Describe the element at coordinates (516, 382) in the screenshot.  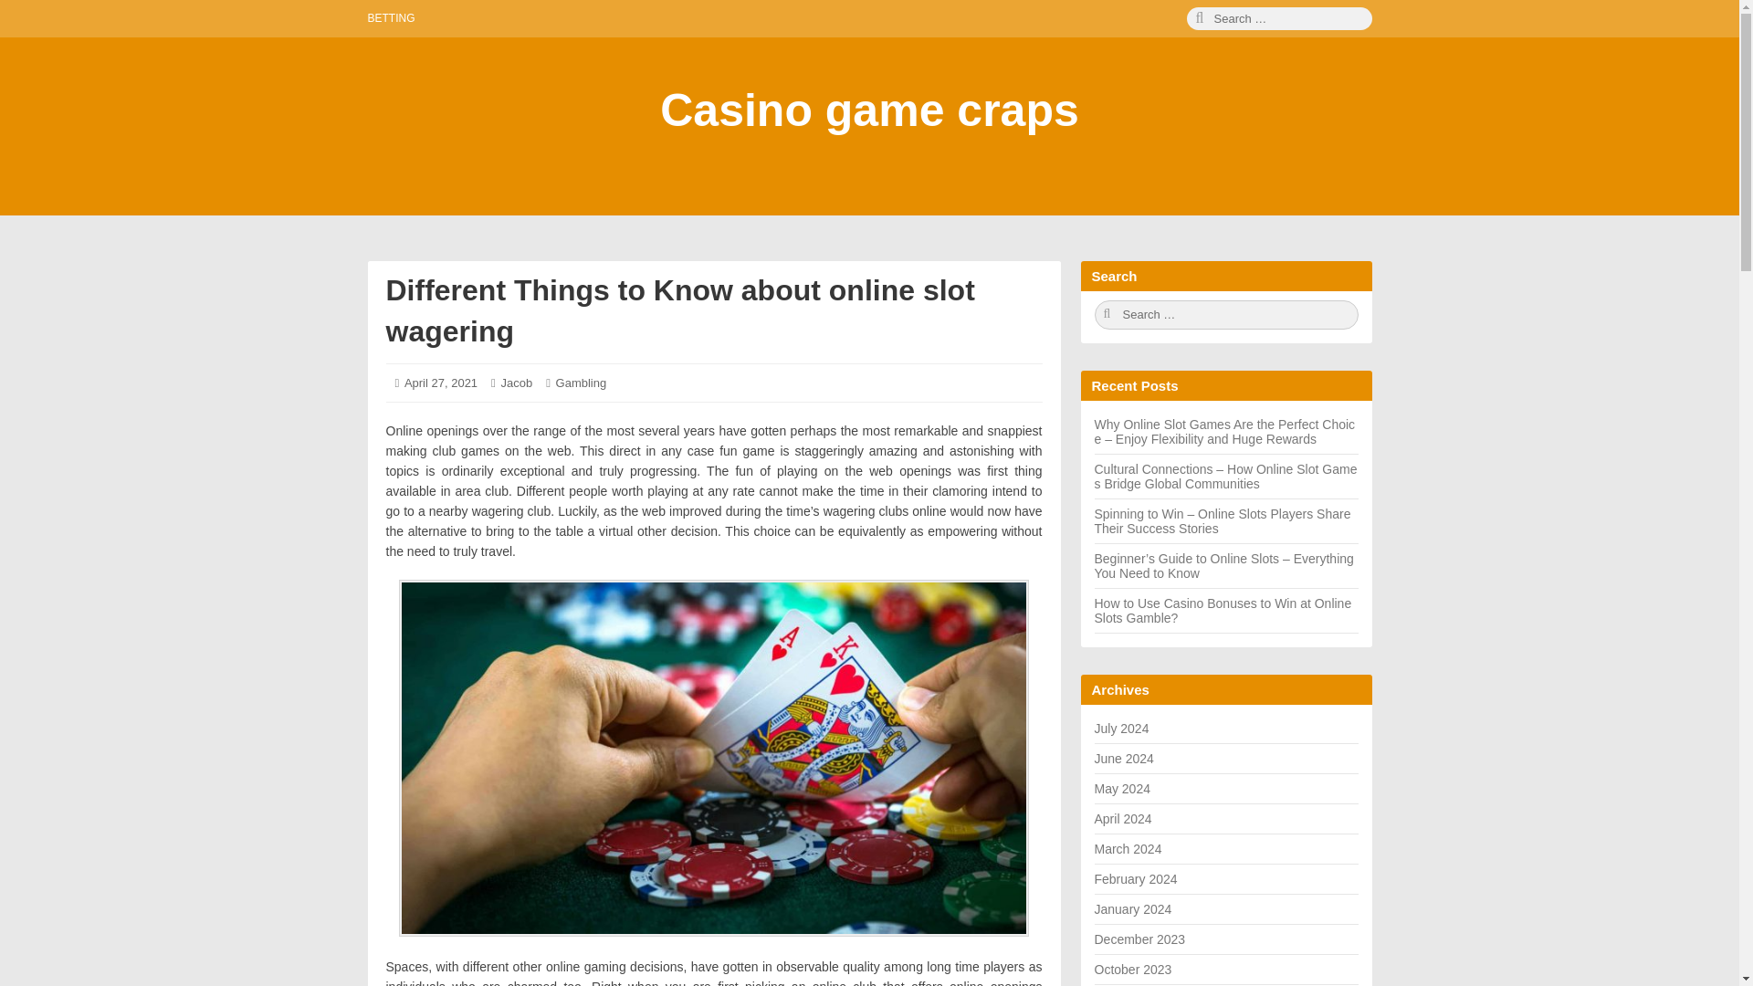
I see `Jacob` at that location.